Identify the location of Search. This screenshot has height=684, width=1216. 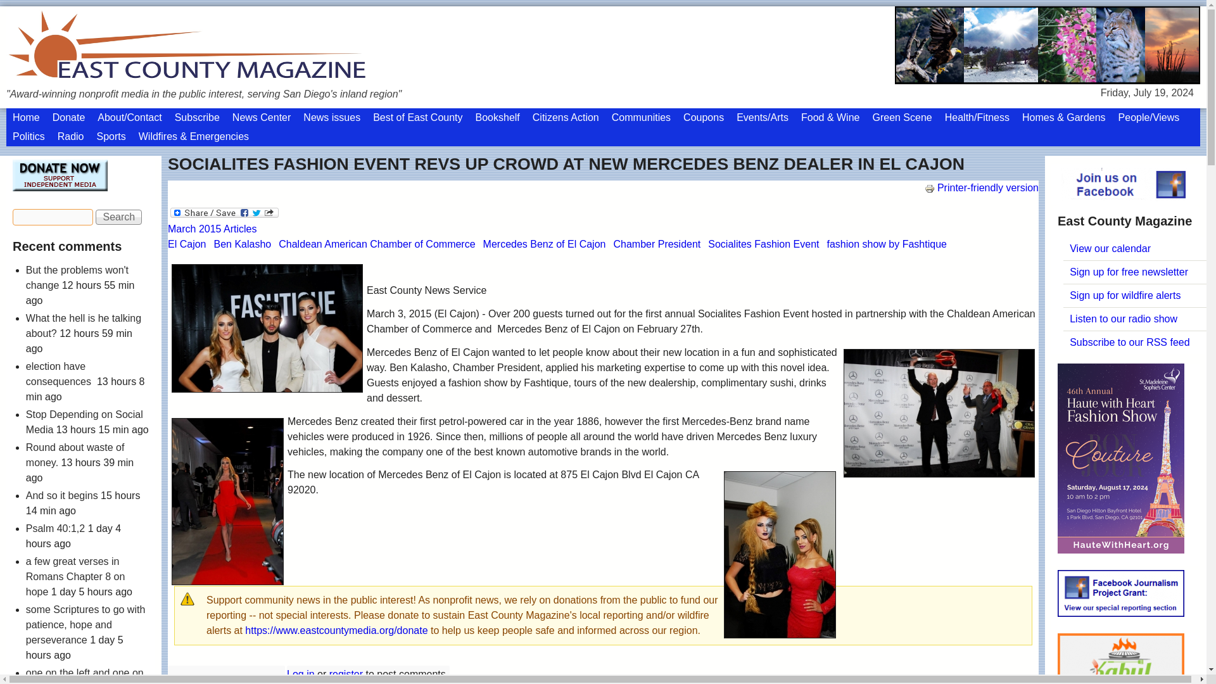
(119, 217).